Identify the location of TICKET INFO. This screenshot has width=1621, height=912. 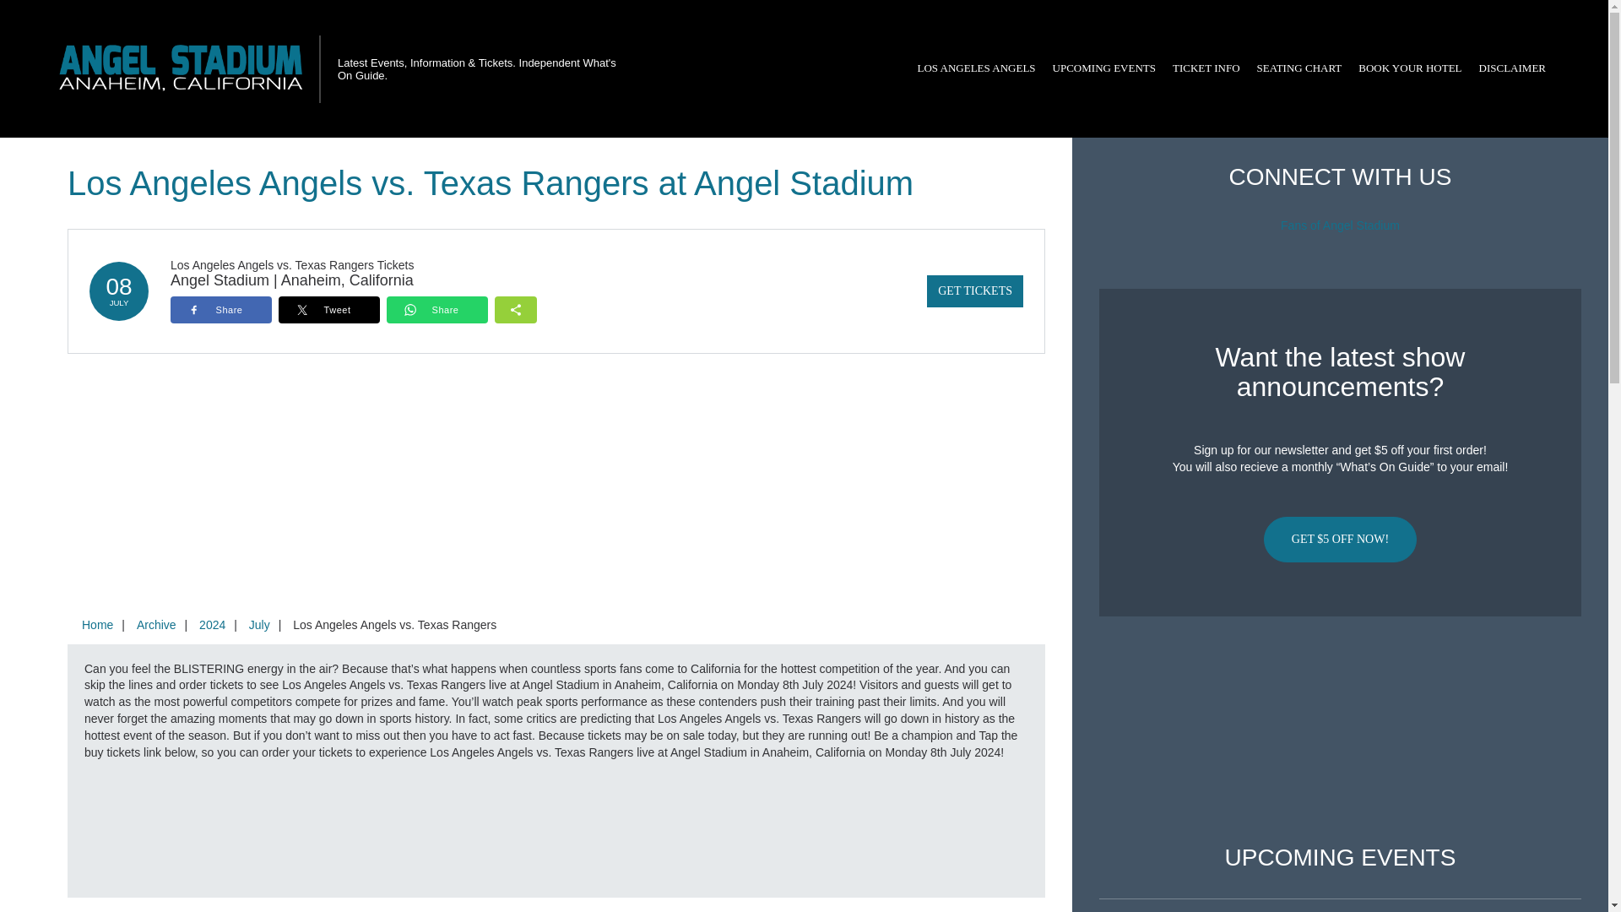
(1206, 68).